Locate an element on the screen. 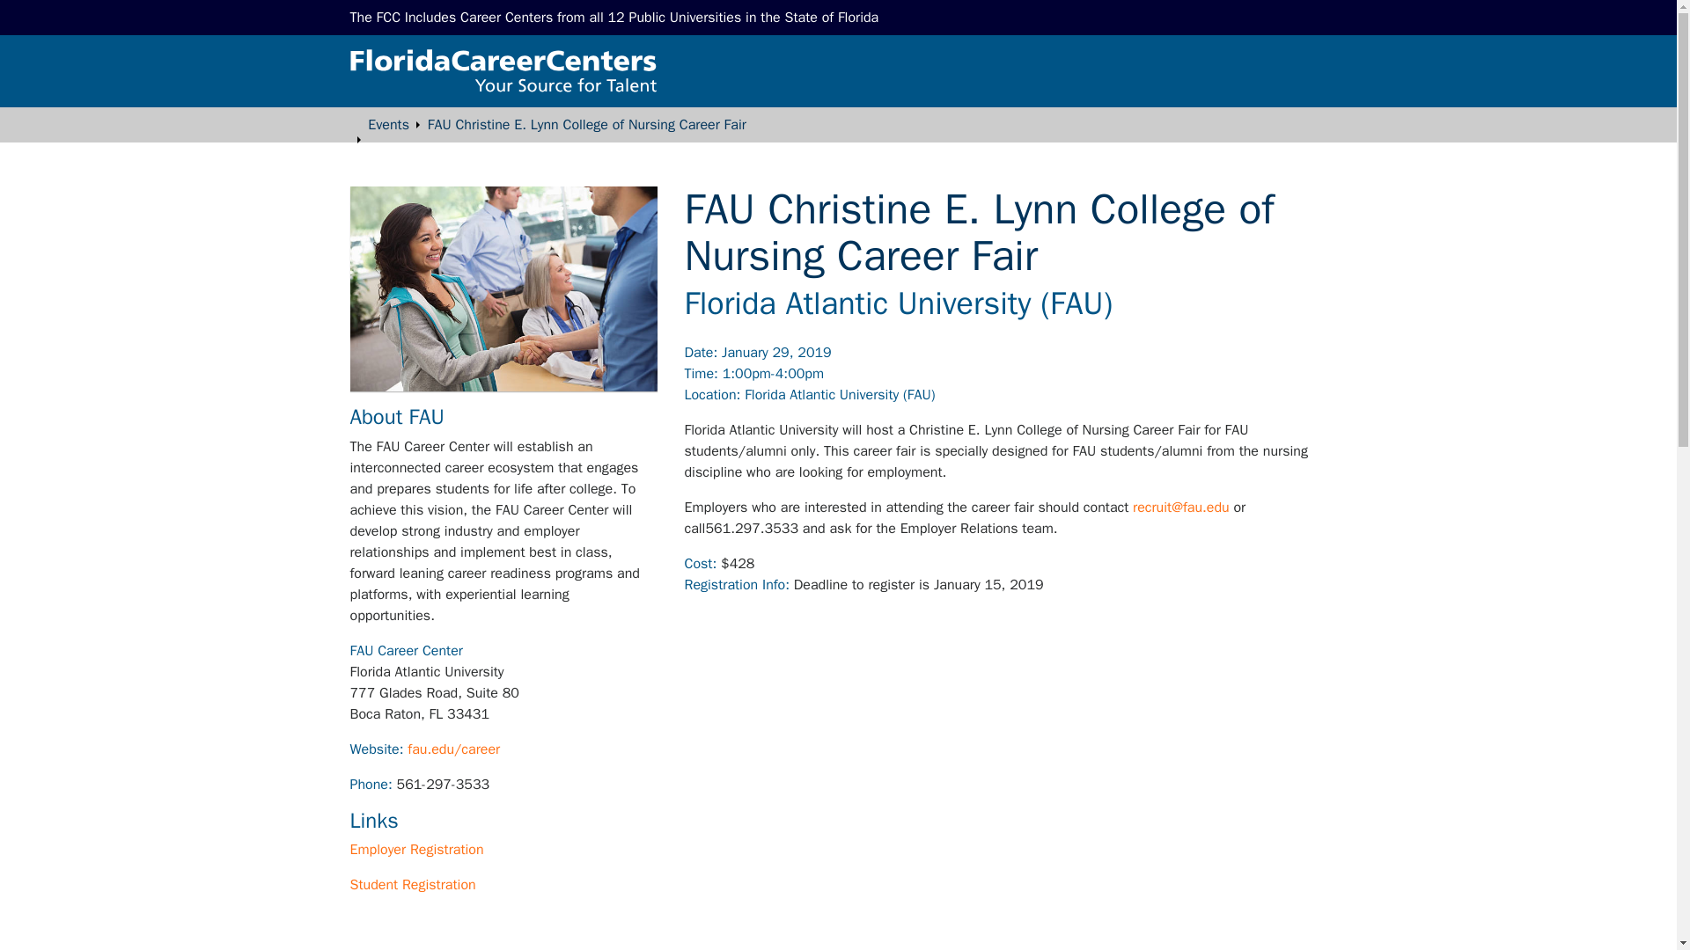 The height and width of the screenshot is (950, 1690). Employer Registration is located at coordinates (416, 850).